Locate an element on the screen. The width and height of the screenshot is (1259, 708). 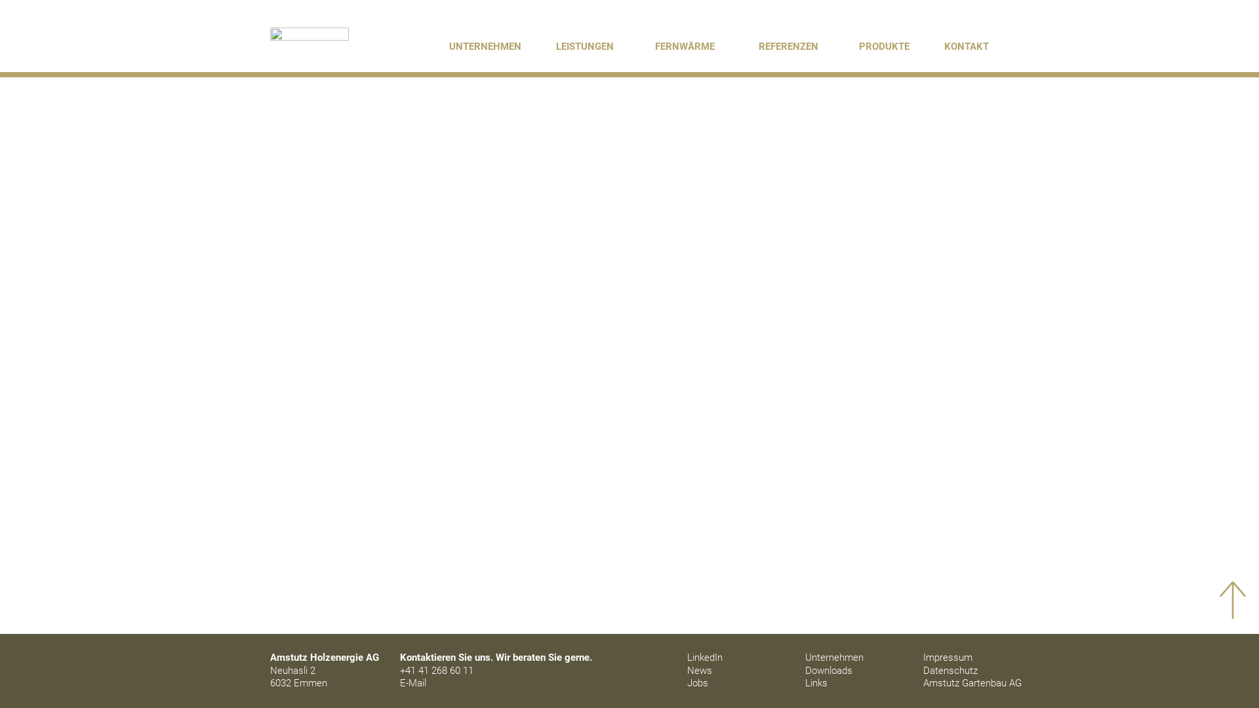
Downloads is located at coordinates (854, 671).